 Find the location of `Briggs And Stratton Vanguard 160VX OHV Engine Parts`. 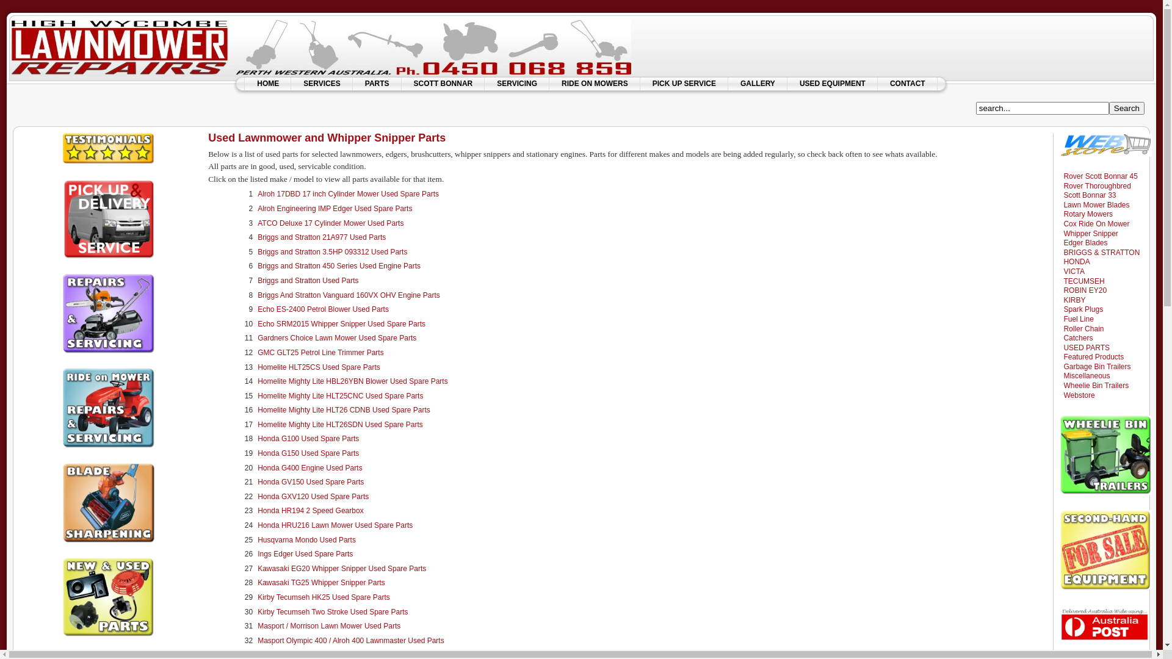

Briggs And Stratton Vanguard 160VX OHV Engine Parts is located at coordinates (349, 295).